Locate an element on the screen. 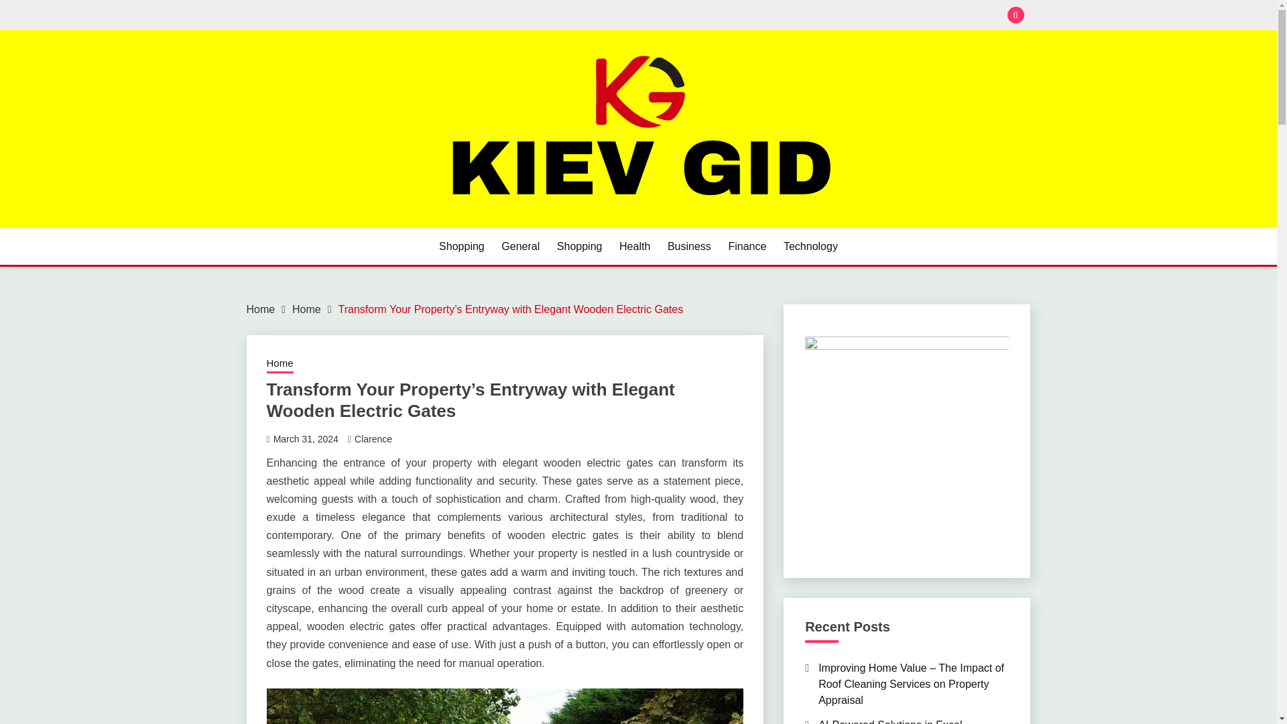 Image resolution: width=1287 pixels, height=724 pixels. Business is located at coordinates (689, 247).